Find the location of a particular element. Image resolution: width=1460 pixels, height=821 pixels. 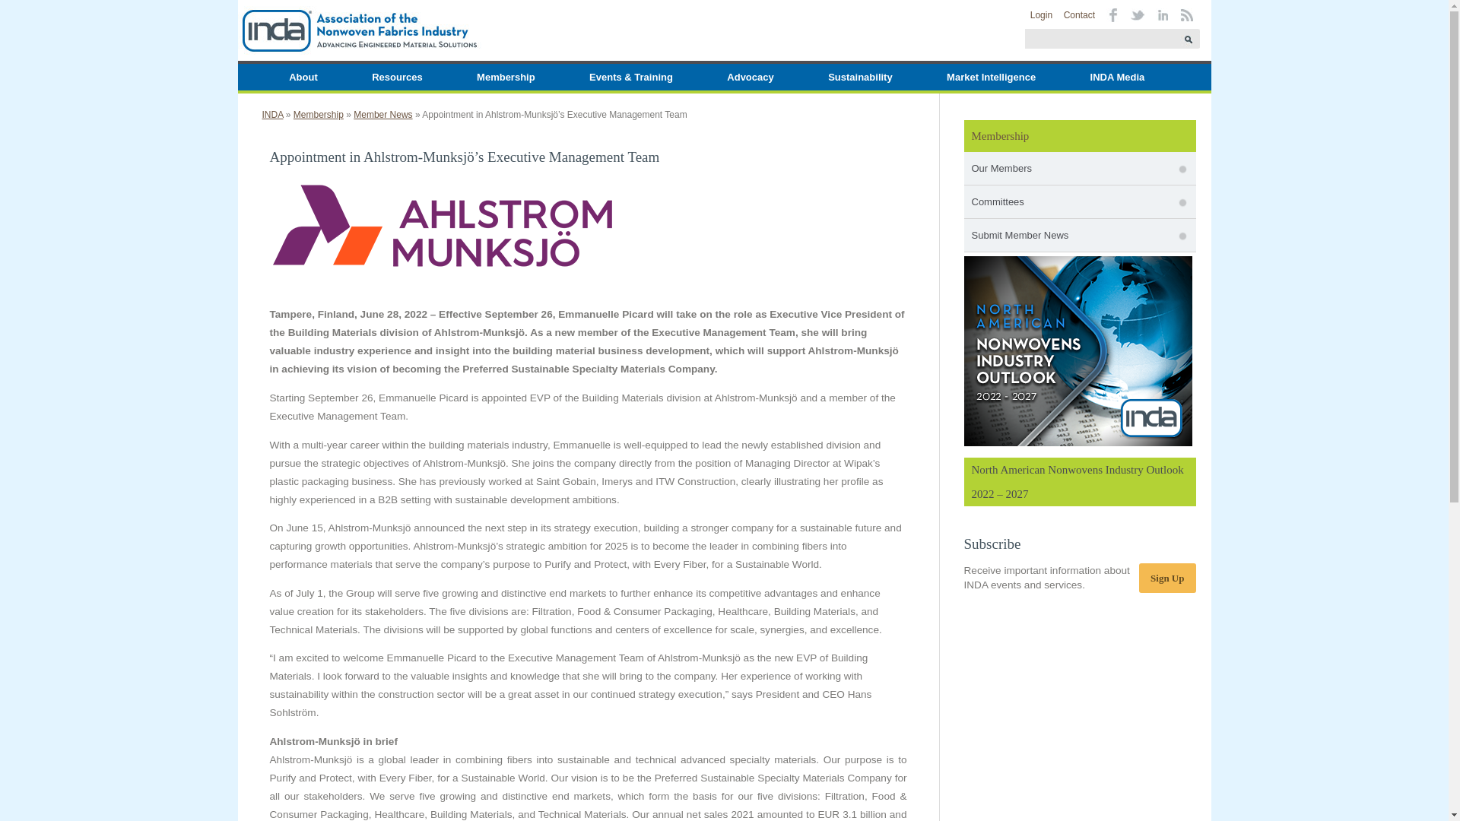

Go to Member News. is located at coordinates (382, 114).